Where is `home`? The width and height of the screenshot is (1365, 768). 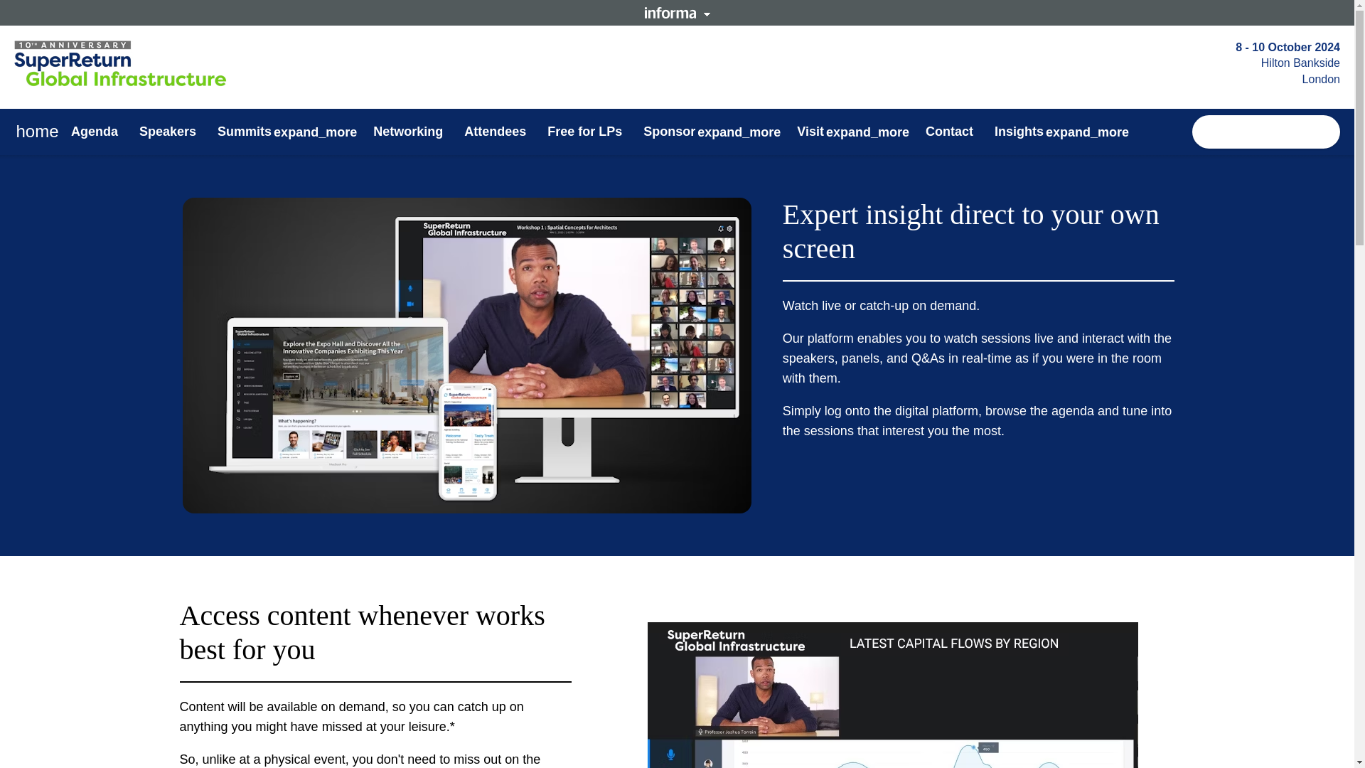
home is located at coordinates (37, 132).